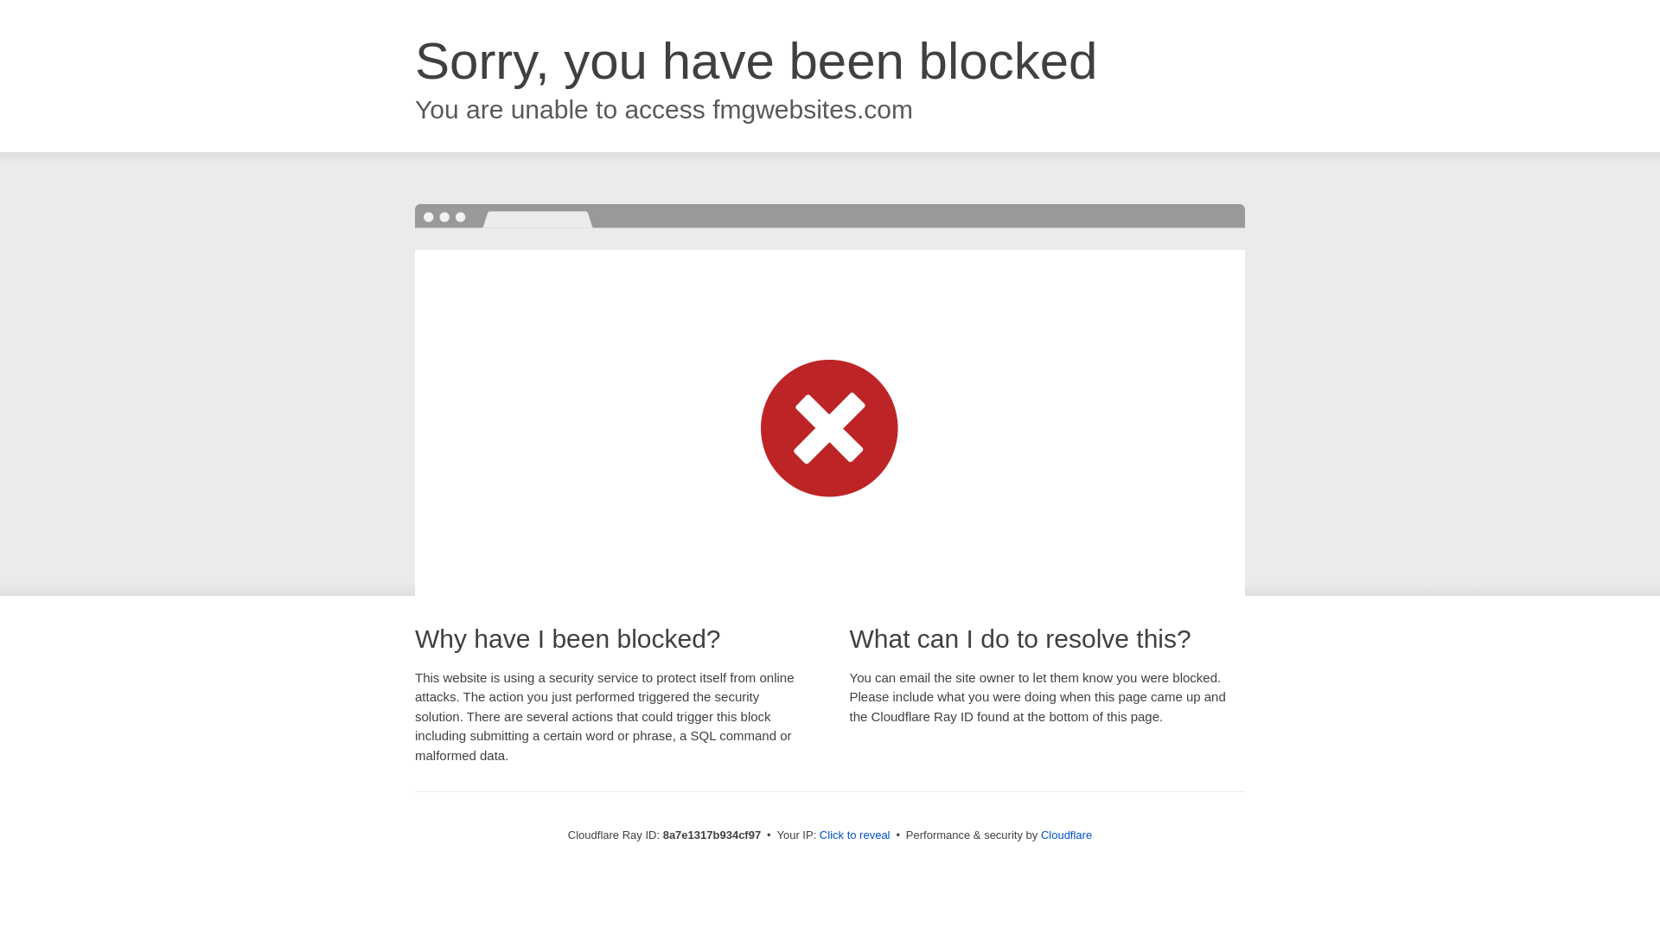  What do you see at coordinates (854, 835) in the screenshot?
I see `Click to reveal` at bounding box center [854, 835].